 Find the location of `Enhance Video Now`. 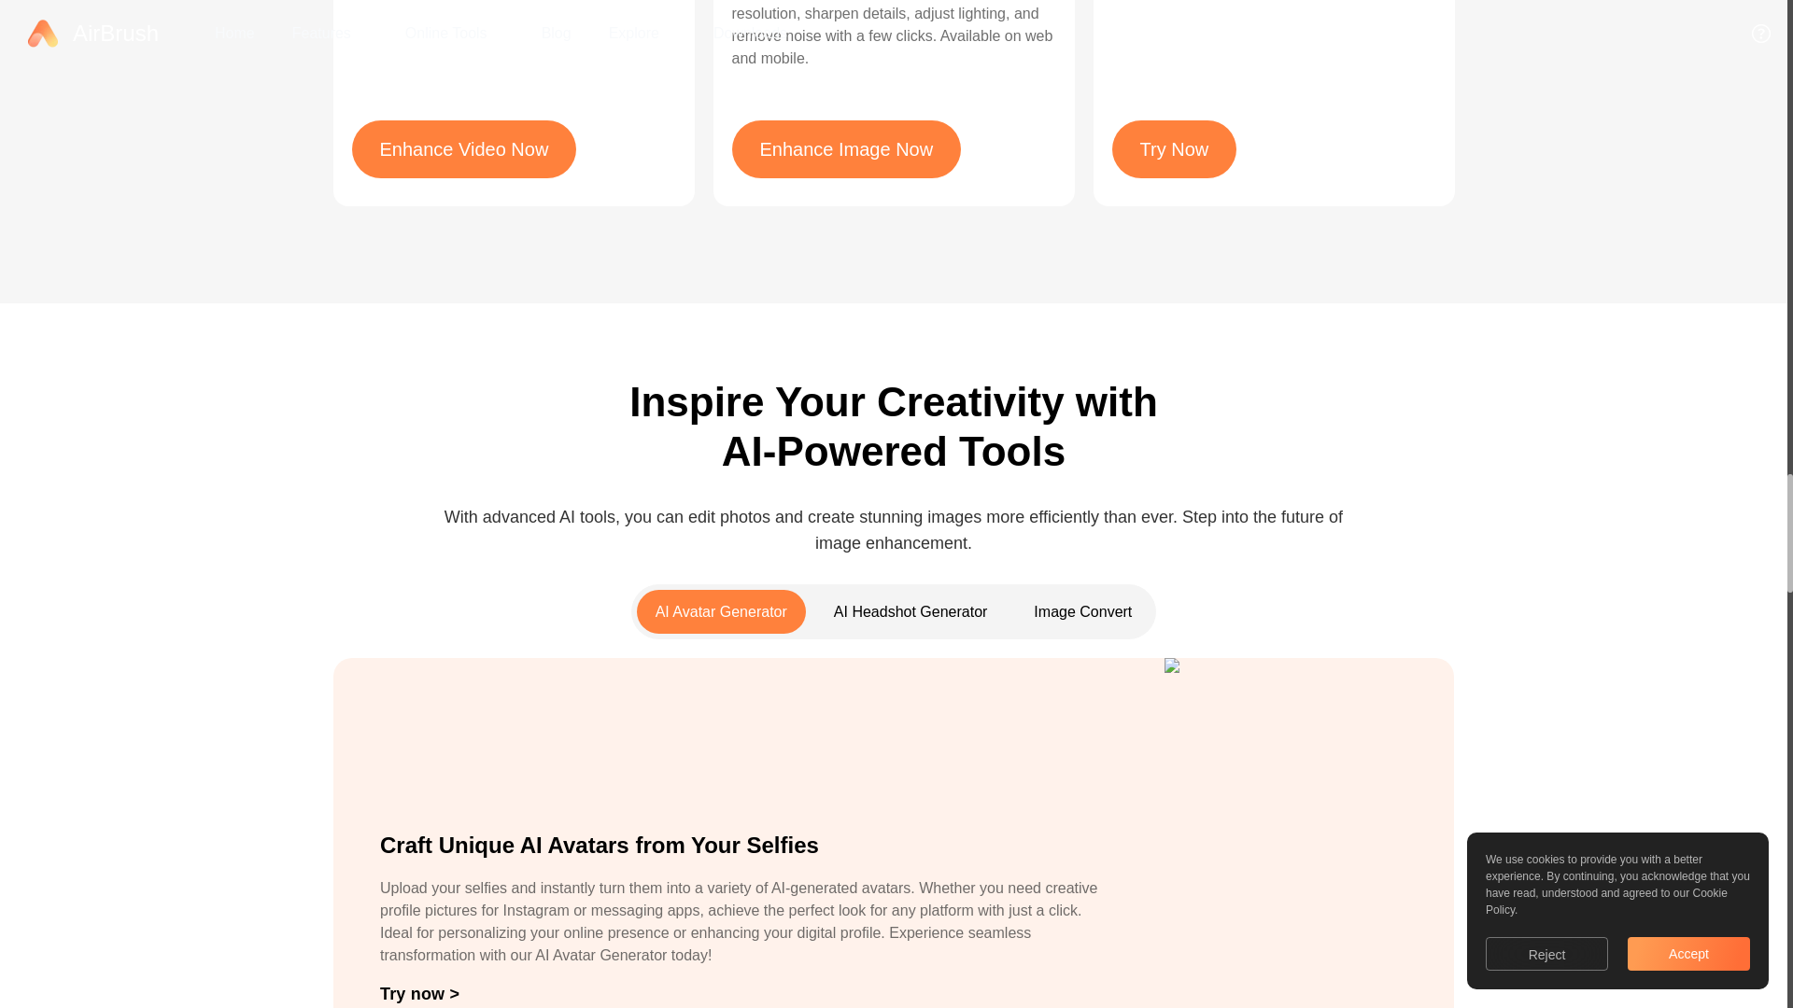

Enhance Video Now is located at coordinates (463, 149).